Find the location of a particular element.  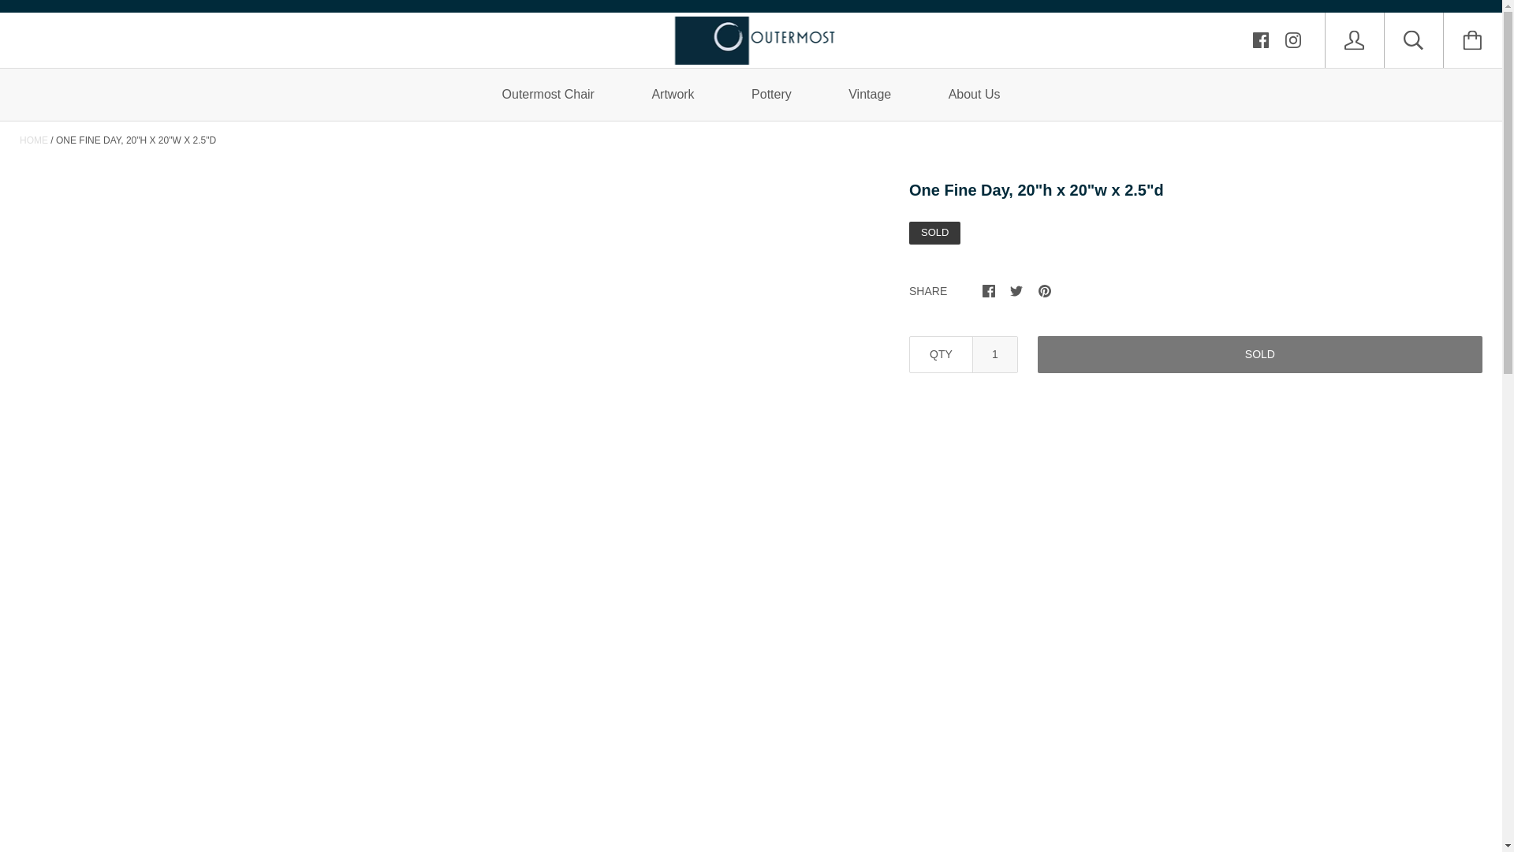

Artwork is located at coordinates (672, 95).